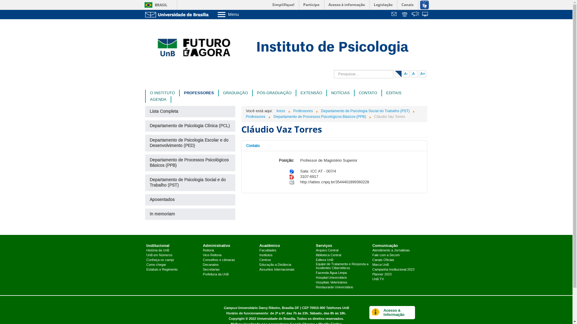 The height and width of the screenshot is (324, 577). Describe the element at coordinates (394, 93) in the screenshot. I see `EDITAIS` at that location.